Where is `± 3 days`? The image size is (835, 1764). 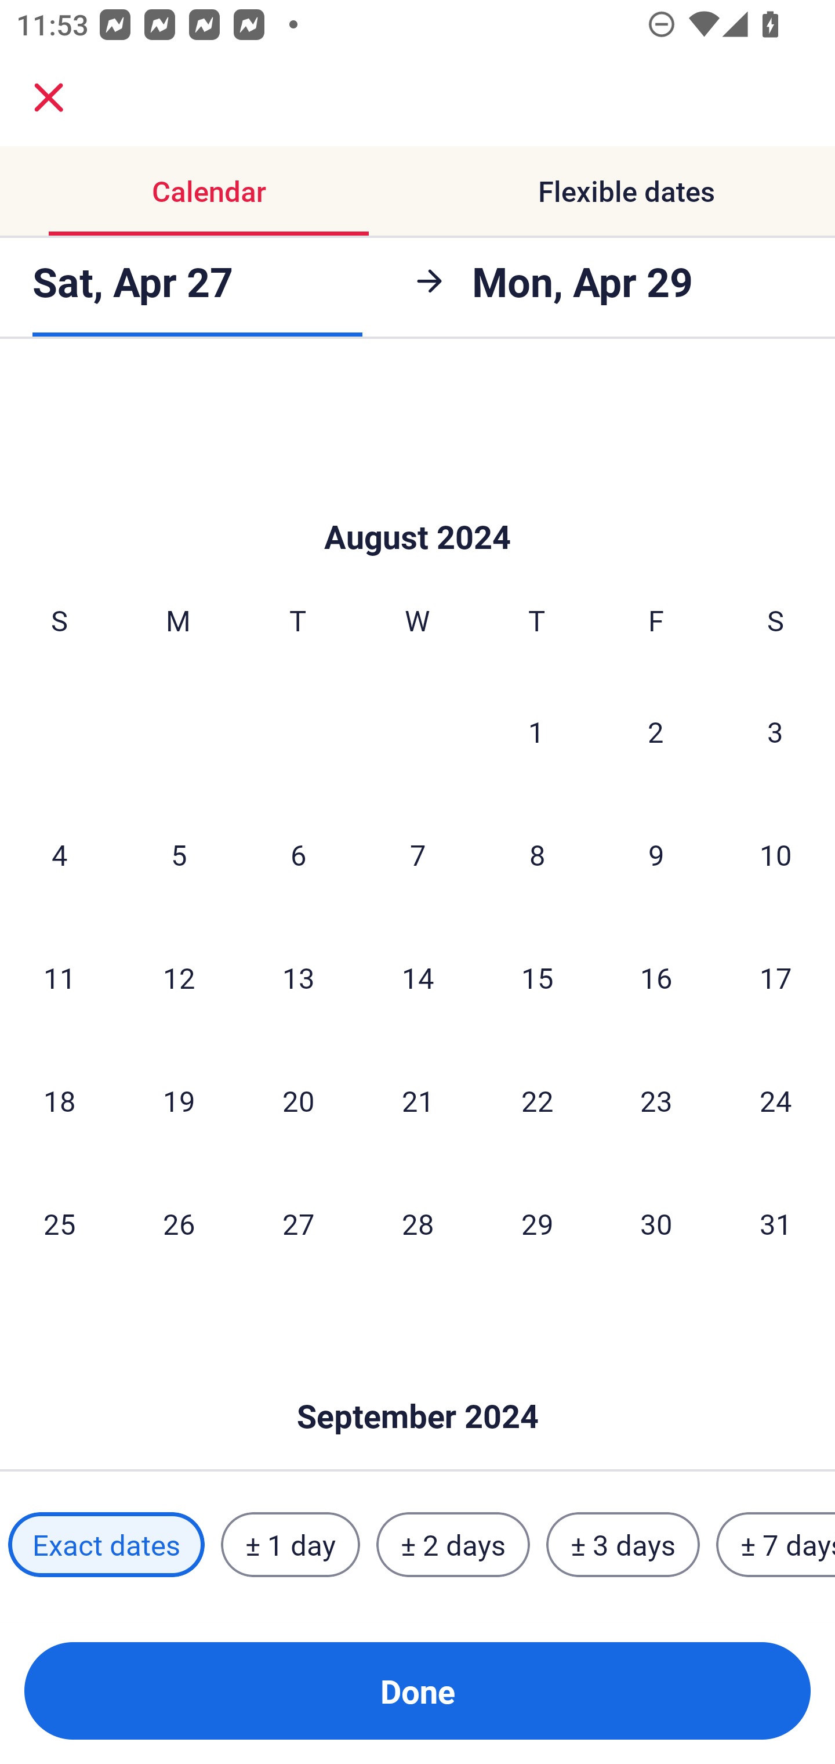 ± 3 days is located at coordinates (623, 1544).